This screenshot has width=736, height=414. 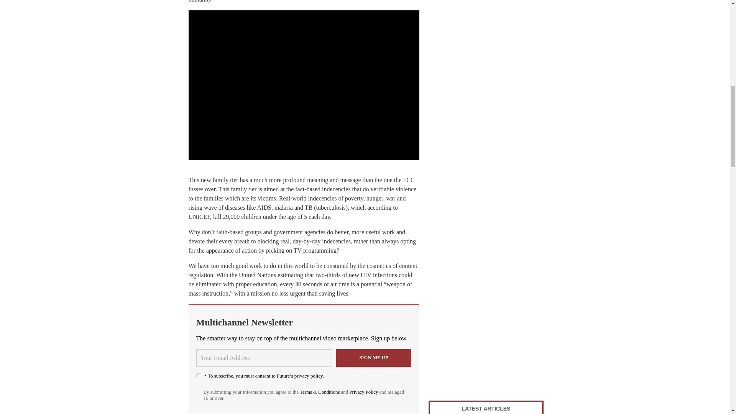 What do you see at coordinates (363, 392) in the screenshot?
I see `Privacy Policy` at bounding box center [363, 392].